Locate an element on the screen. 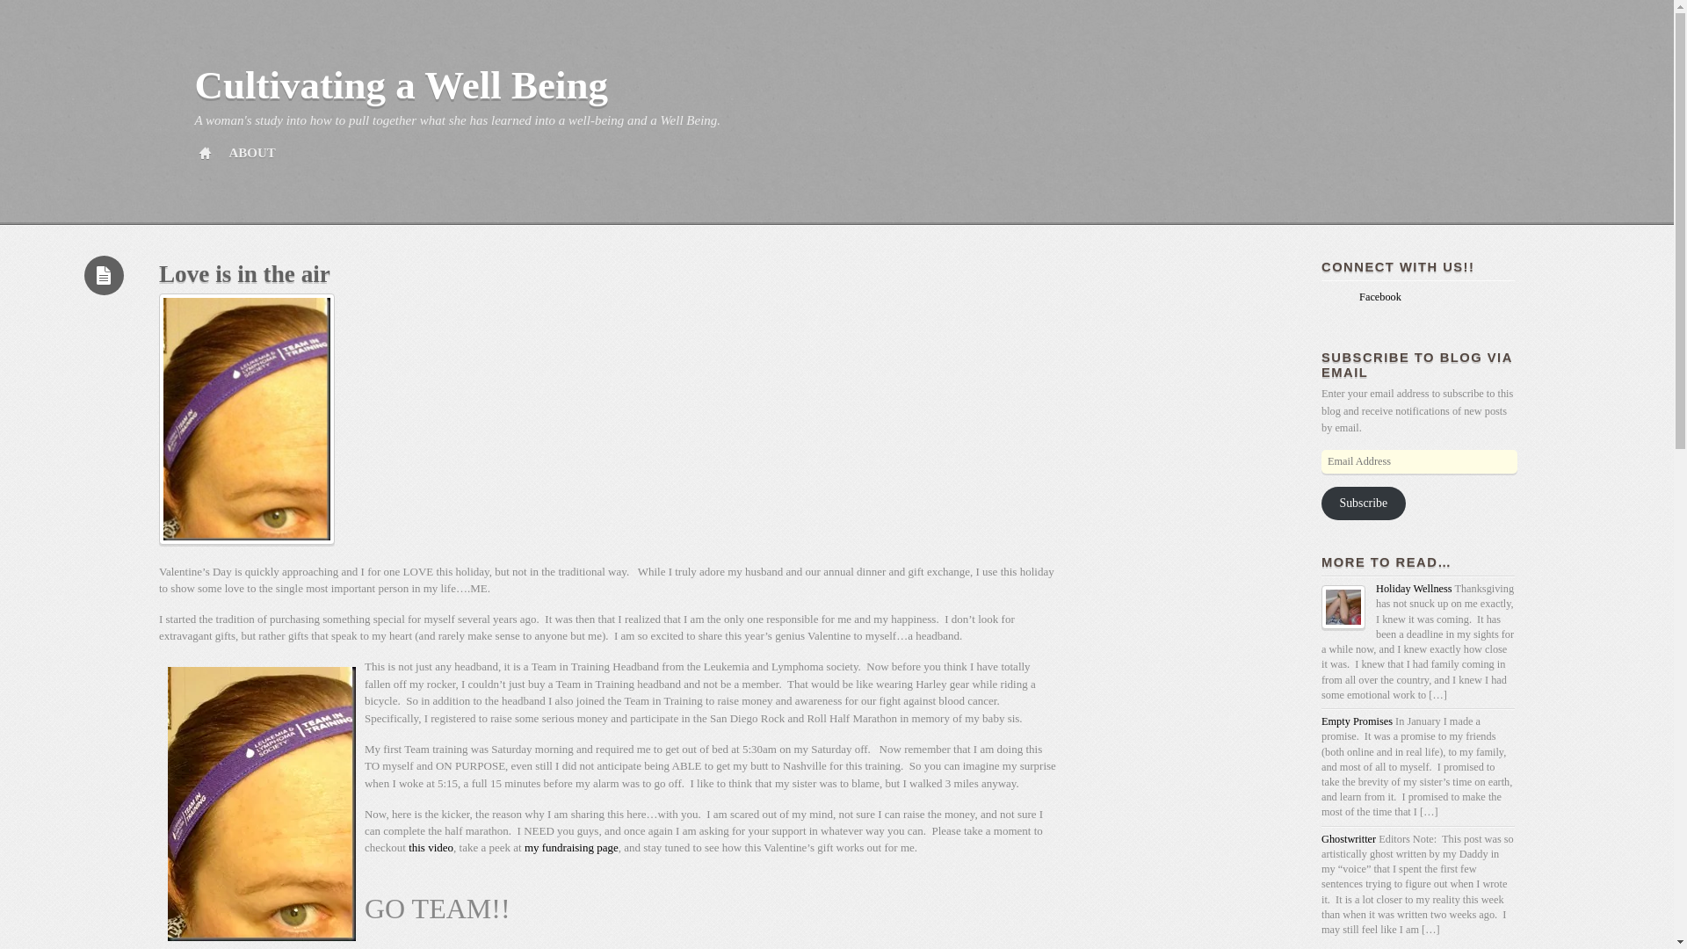 This screenshot has height=949, width=1687. Love is in the air is located at coordinates (244, 274).